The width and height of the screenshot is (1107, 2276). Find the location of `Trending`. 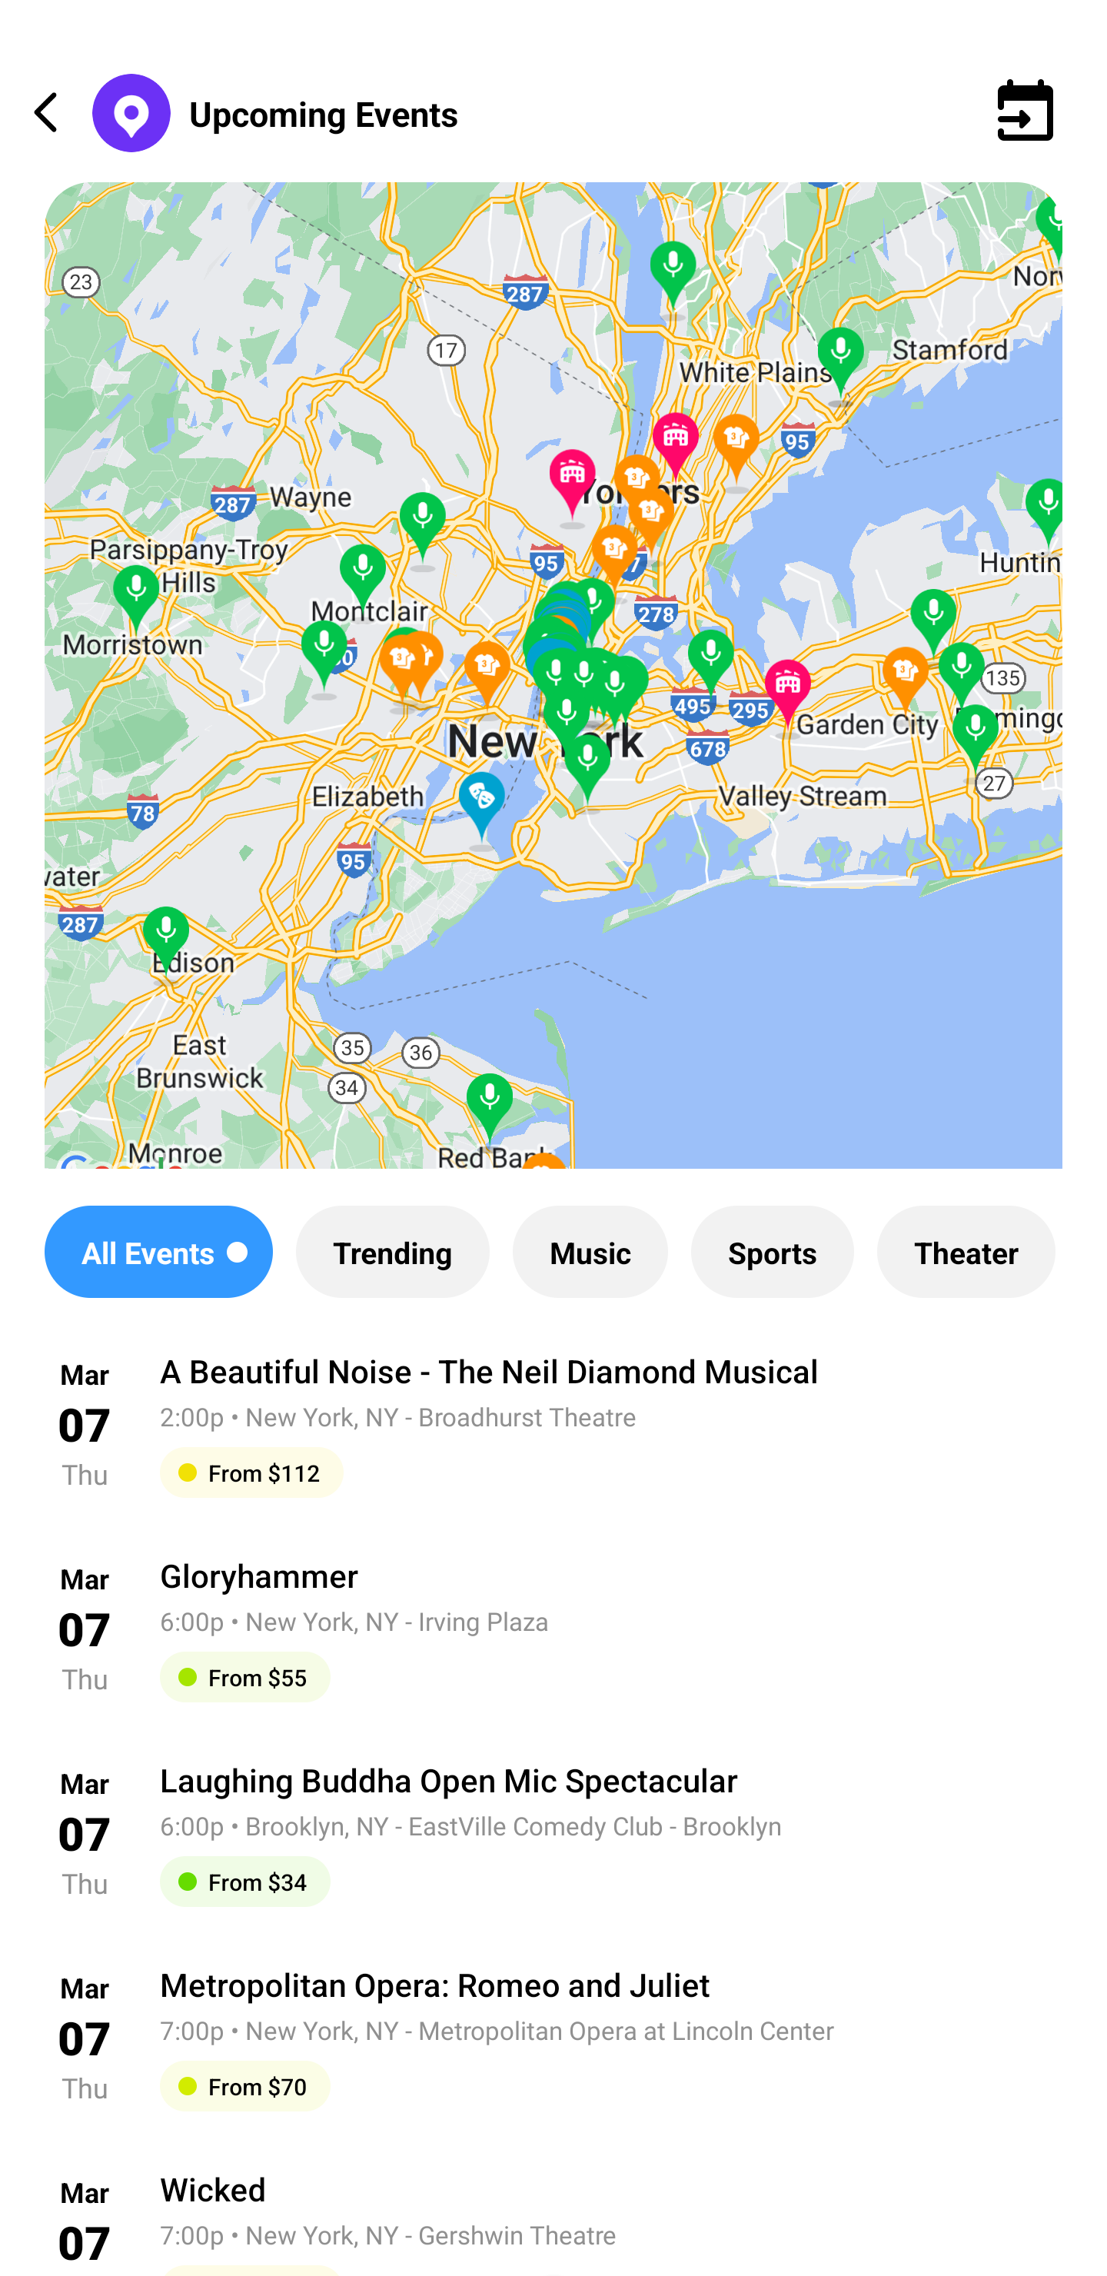

Trending is located at coordinates (392, 1252).